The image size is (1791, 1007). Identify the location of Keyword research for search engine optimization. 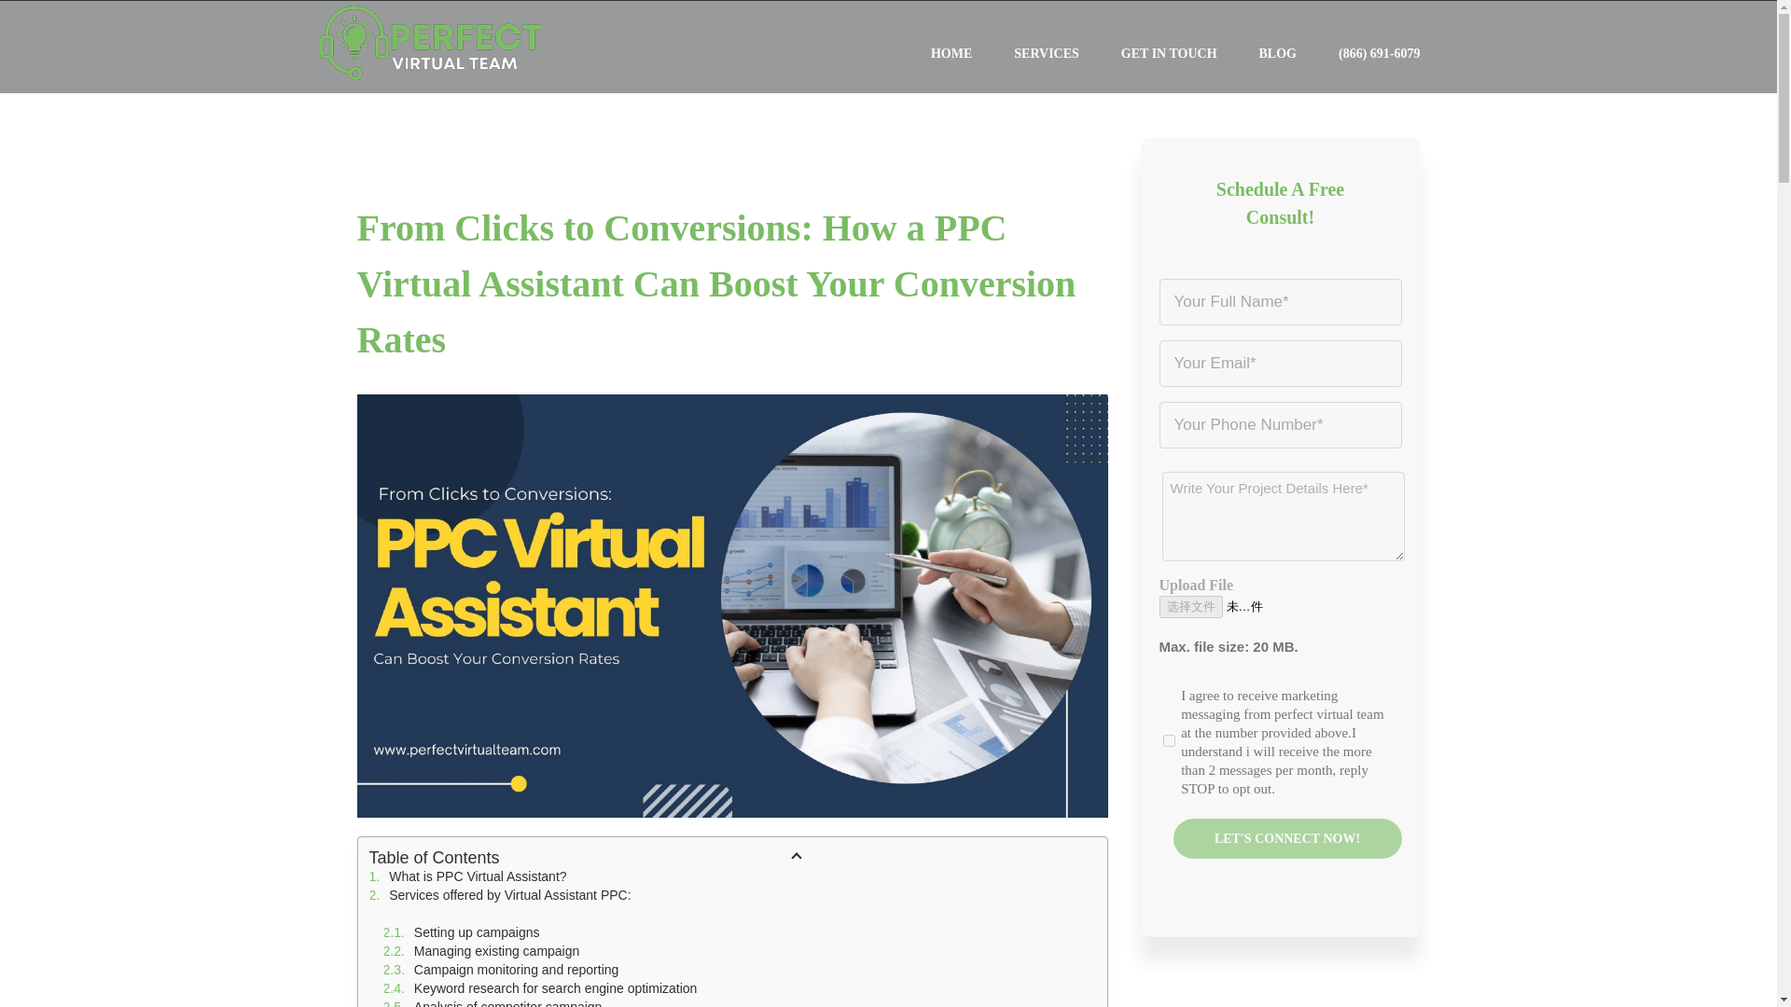
(739, 988).